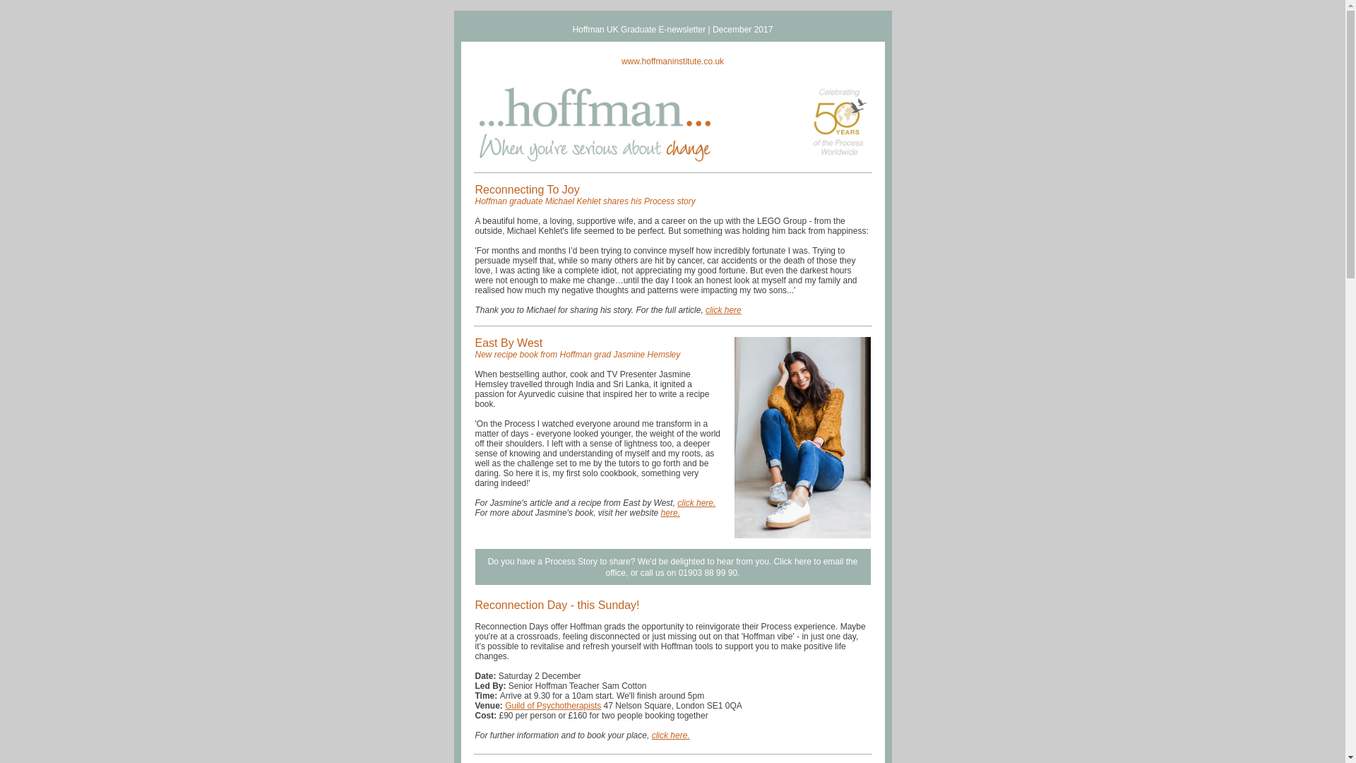 The height and width of the screenshot is (763, 1356). Describe the element at coordinates (671, 735) in the screenshot. I see `click here.` at that location.